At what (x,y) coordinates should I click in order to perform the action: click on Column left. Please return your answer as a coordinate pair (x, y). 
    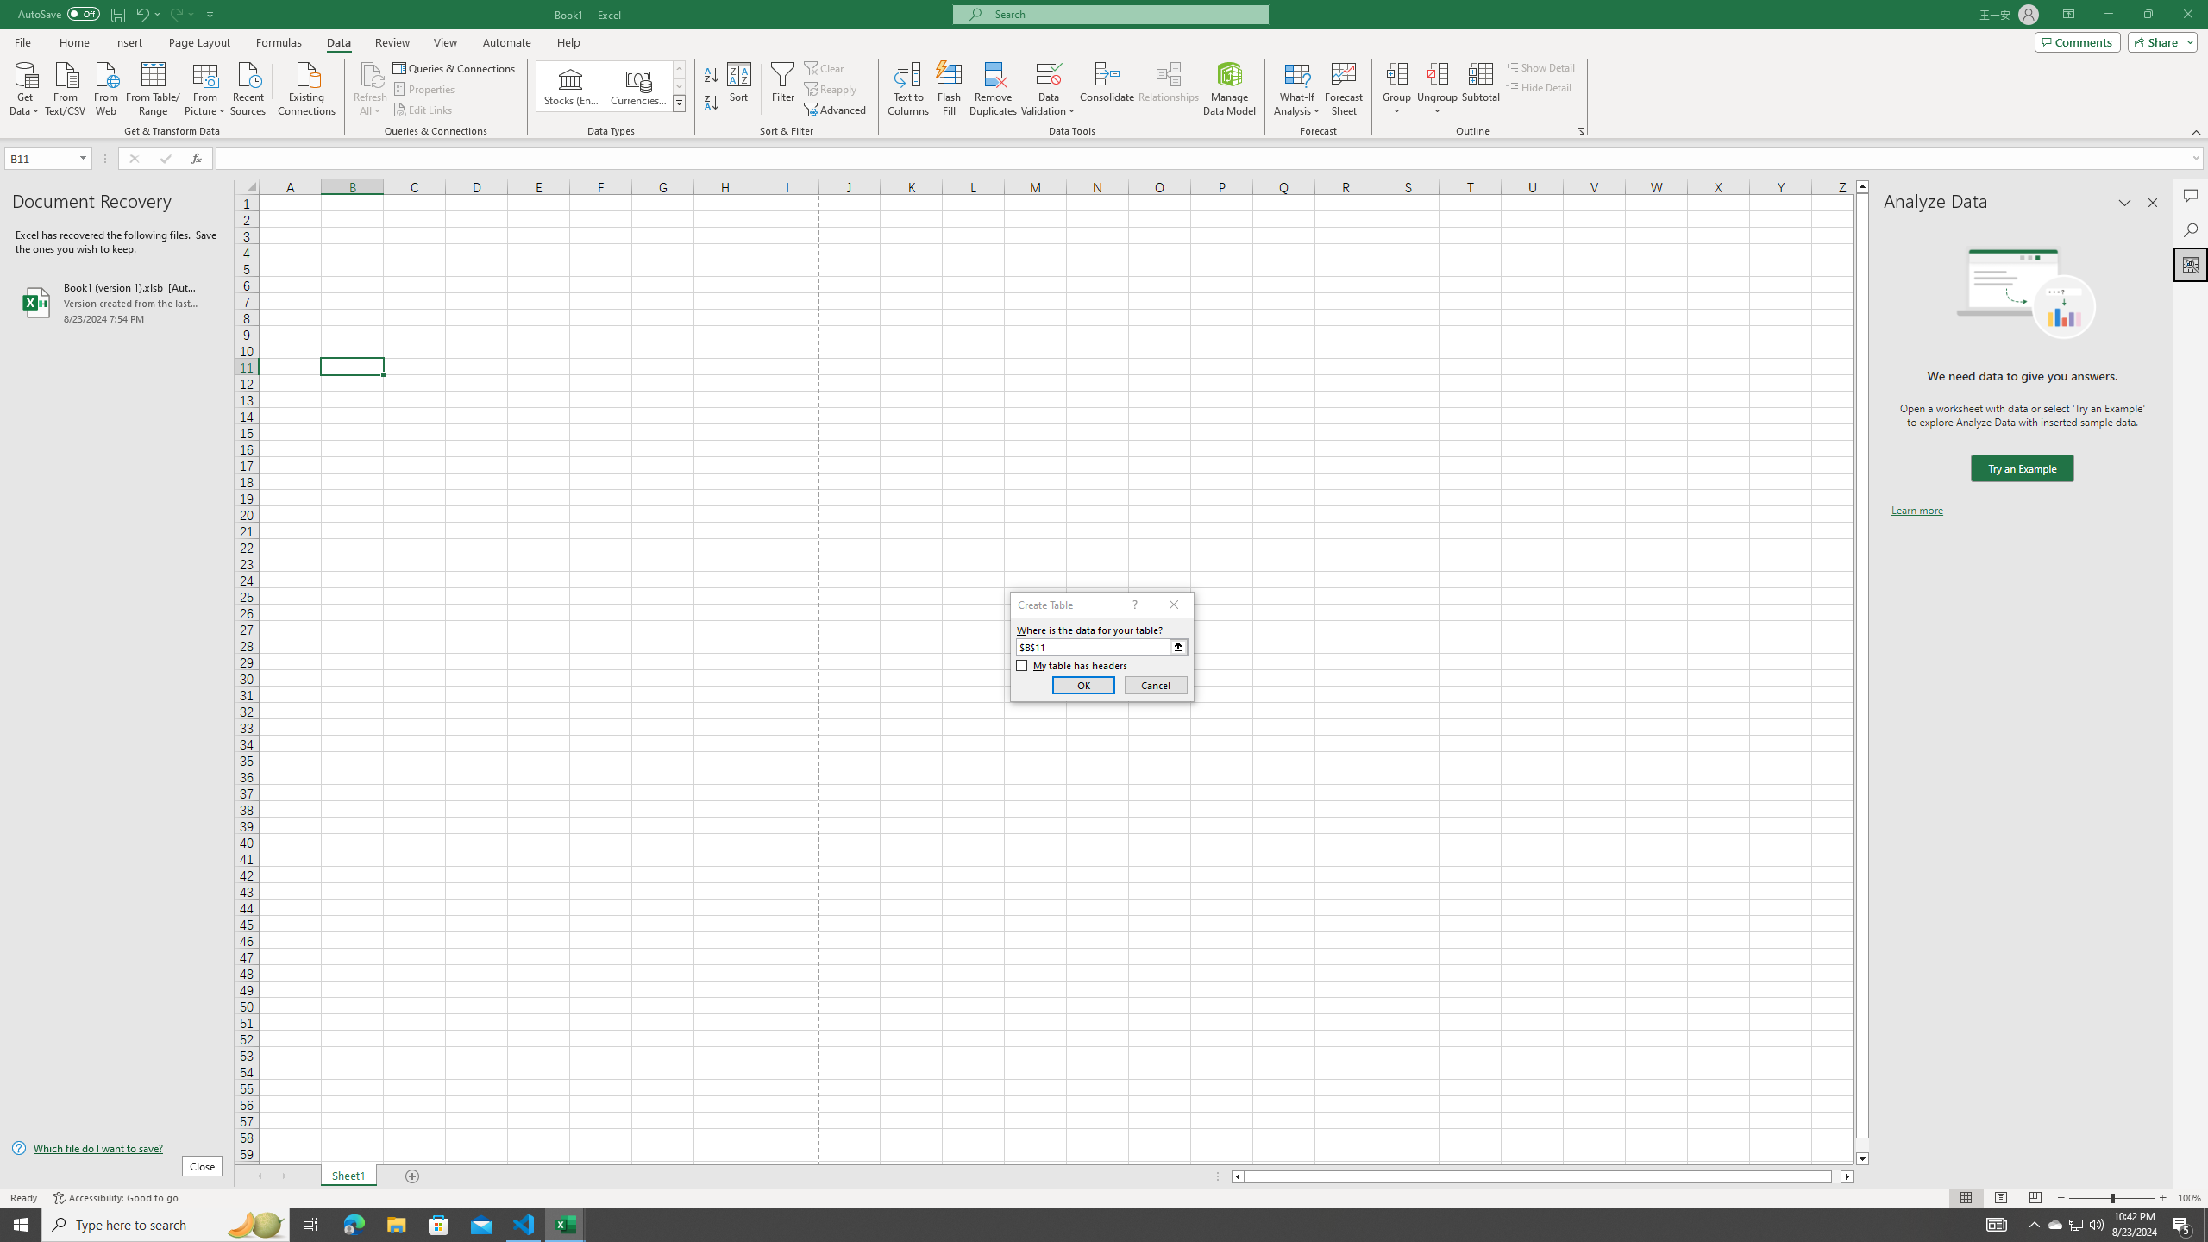
    Looking at the image, I should click on (1237, 1176).